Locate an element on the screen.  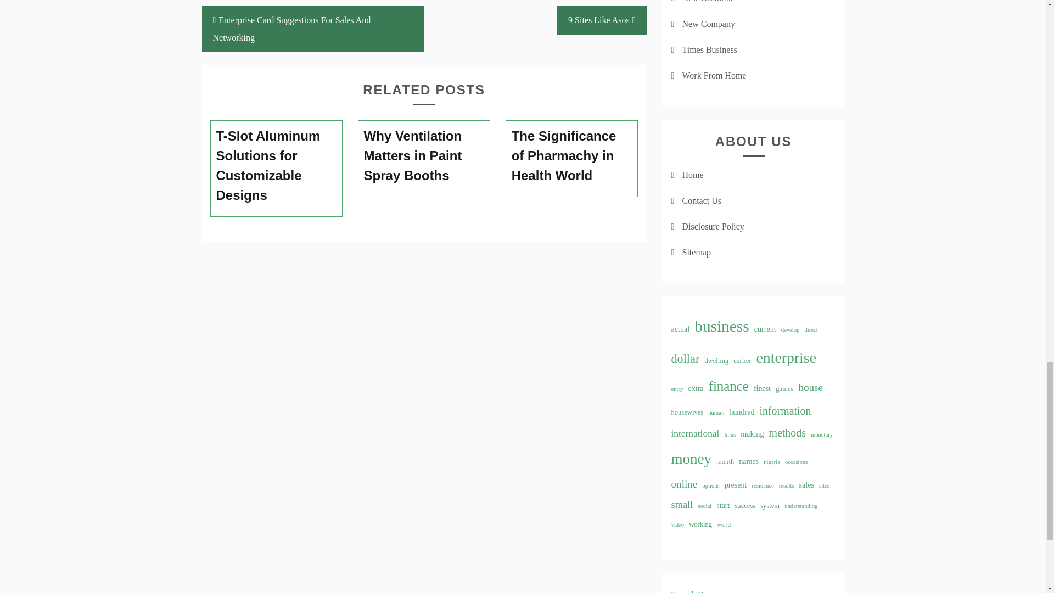
Why Ventilation Matters in Paint Spray Booths is located at coordinates (424, 156).